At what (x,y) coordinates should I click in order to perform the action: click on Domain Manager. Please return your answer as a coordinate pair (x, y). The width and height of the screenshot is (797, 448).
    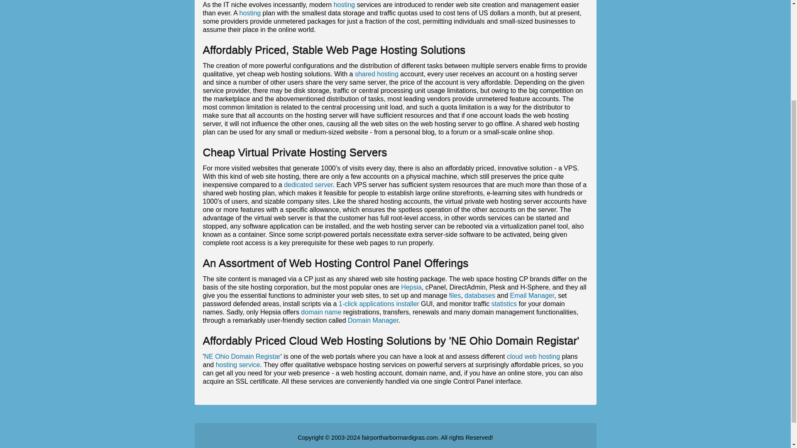
    Looking at the image, I should click on (373, 320).